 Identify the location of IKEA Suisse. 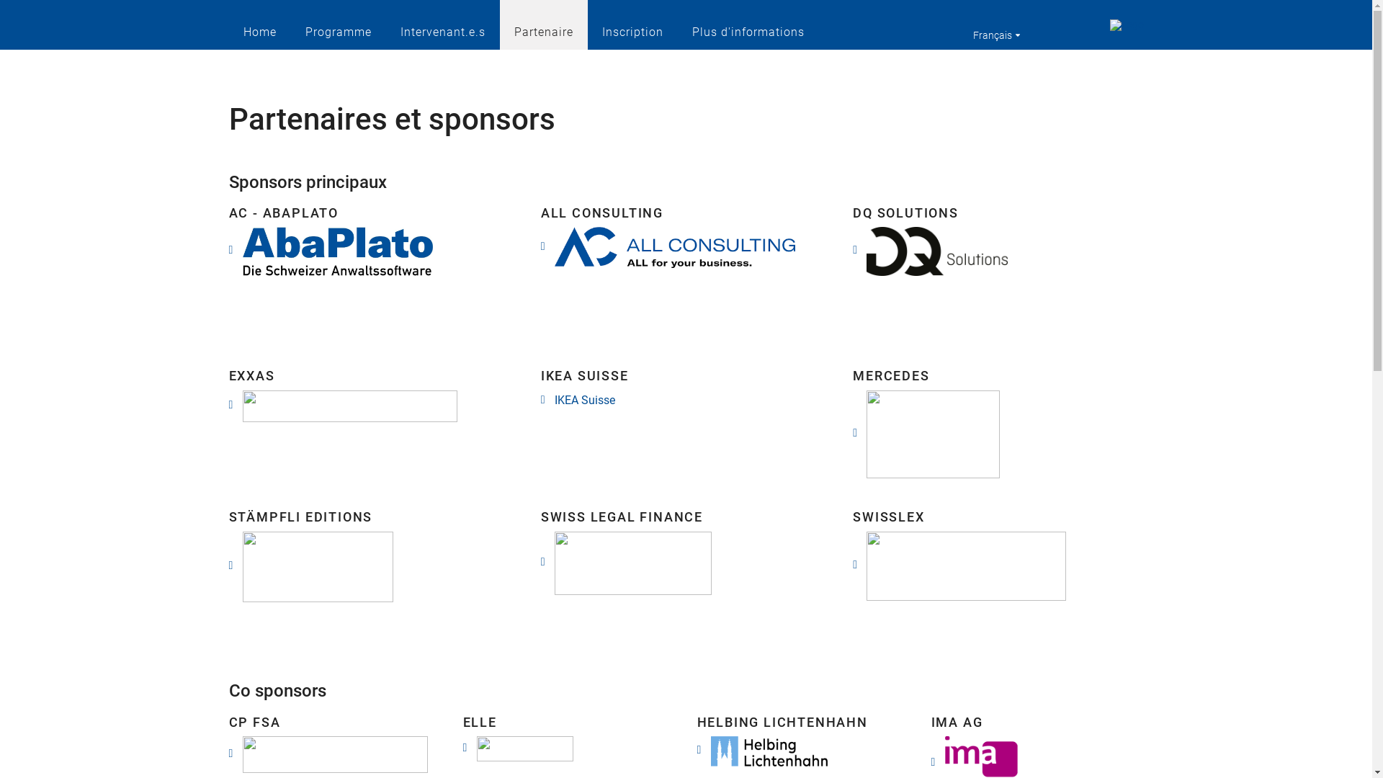
(578, 401).